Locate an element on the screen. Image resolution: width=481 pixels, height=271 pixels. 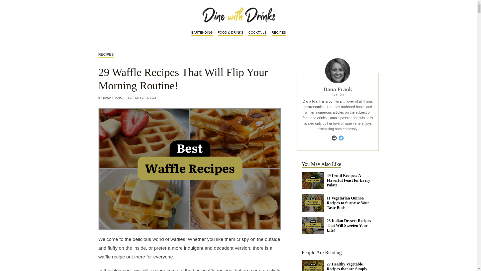
DANA FRANK is located at coordinates (112, 98).